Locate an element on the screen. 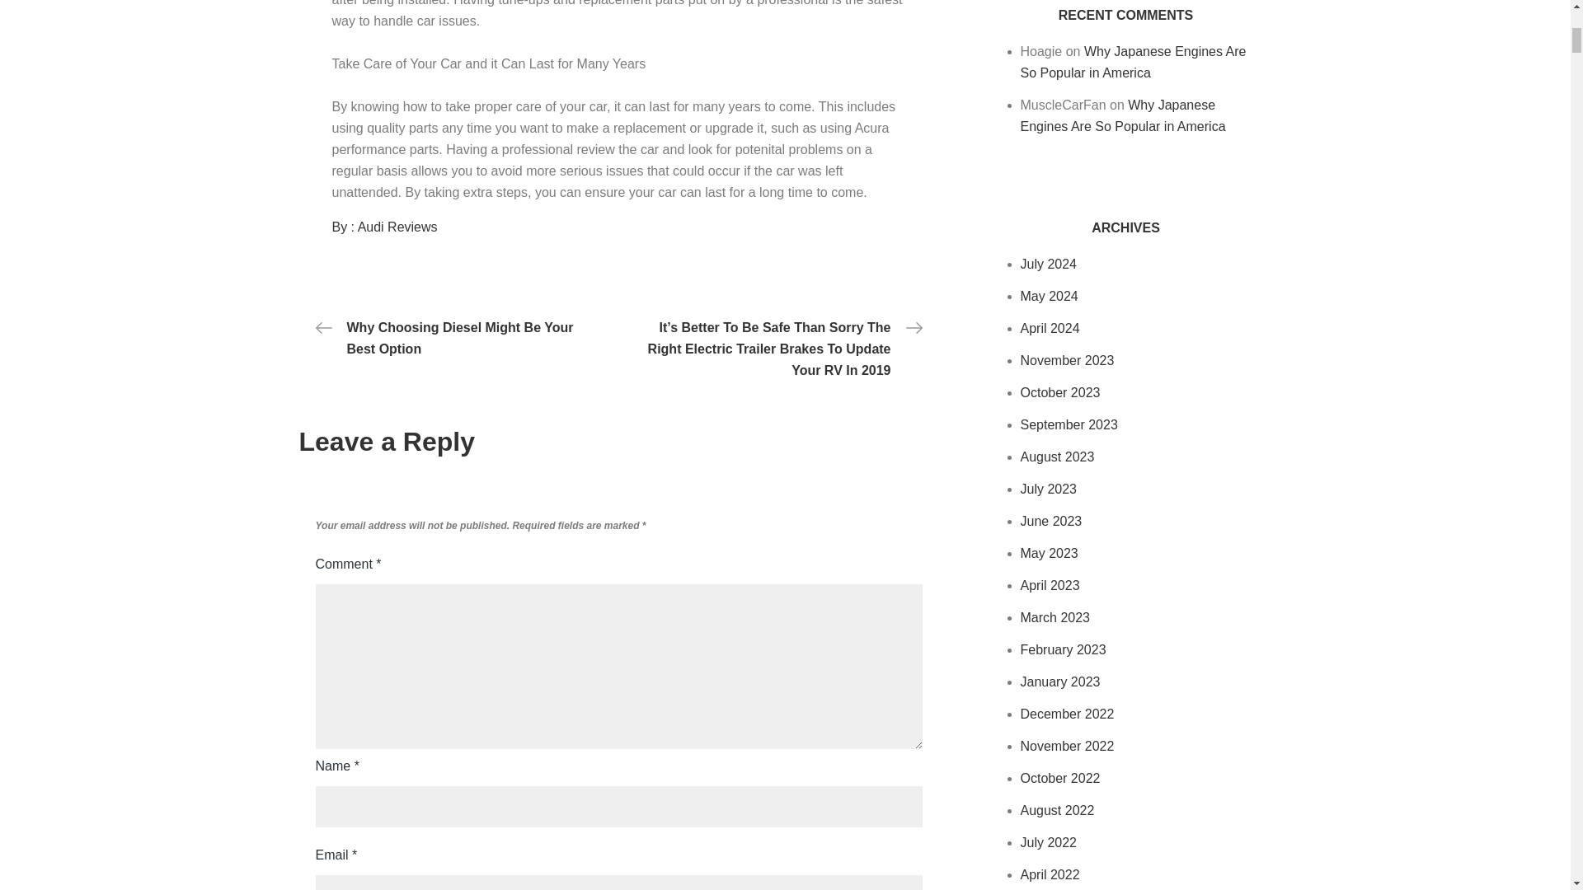 This screenshot has width=1583, height=890. November 2023 is located at coordinates (1067, 360).